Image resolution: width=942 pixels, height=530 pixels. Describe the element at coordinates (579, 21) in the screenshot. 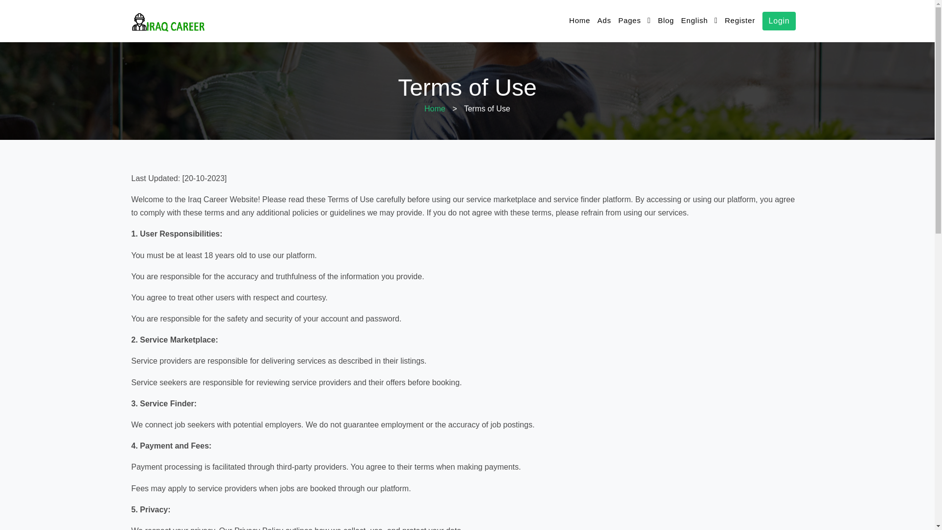

I see `Home` at that location.